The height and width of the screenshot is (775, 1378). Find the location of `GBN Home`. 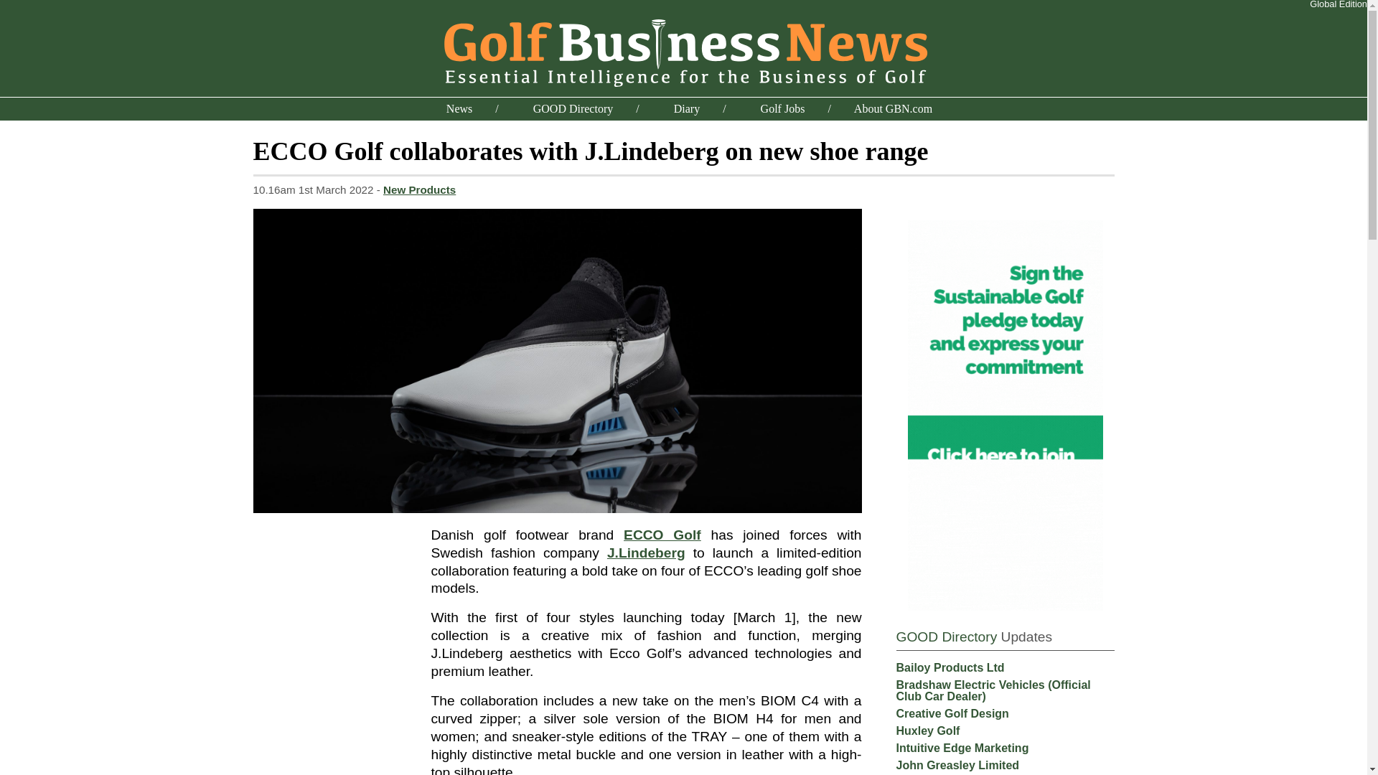

GBN Home is located at coordinates (683, 50).